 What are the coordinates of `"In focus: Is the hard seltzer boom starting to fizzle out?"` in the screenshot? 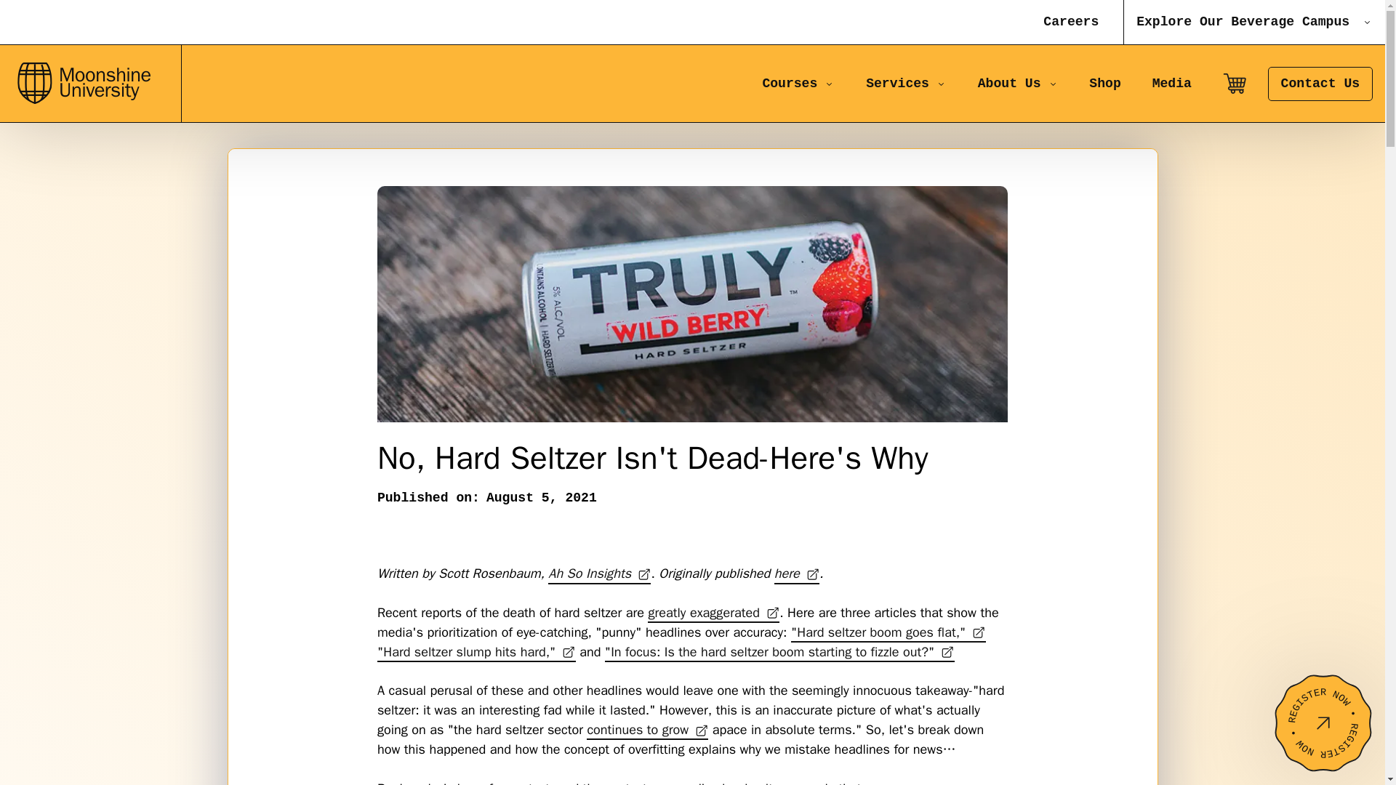 It's located at (779, 653).